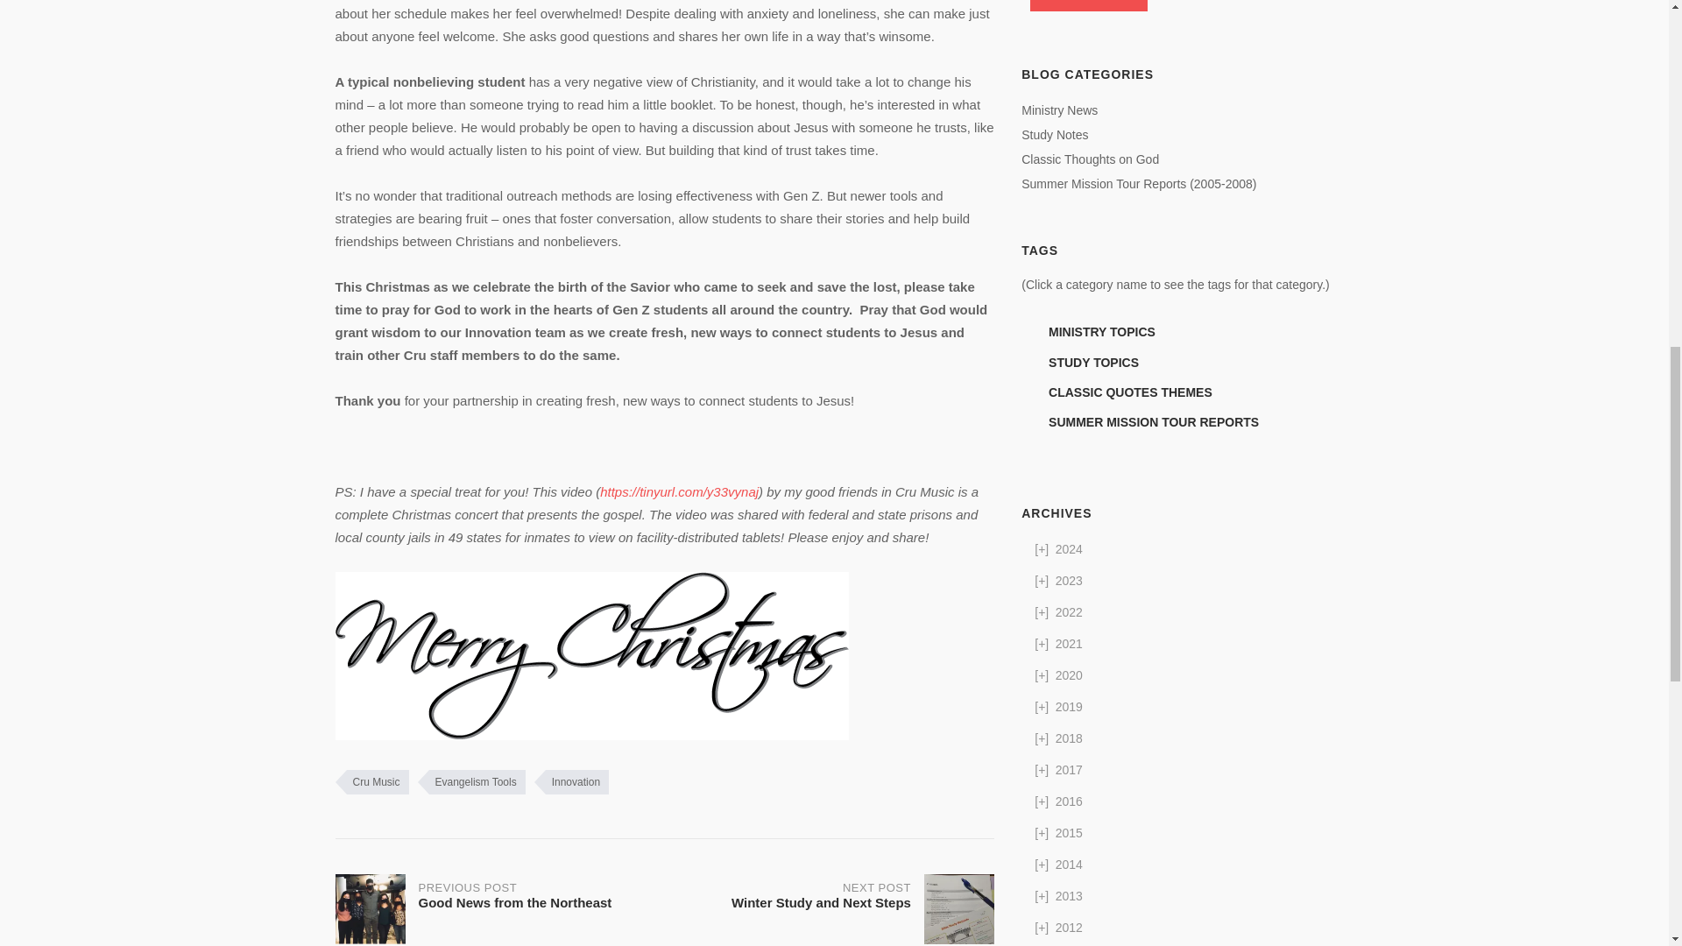 The image size is (1682, 946). What do you see at coordinates (371, 782) in the screenshot?
I see `Cru Music` at bounding box center [371, 782].